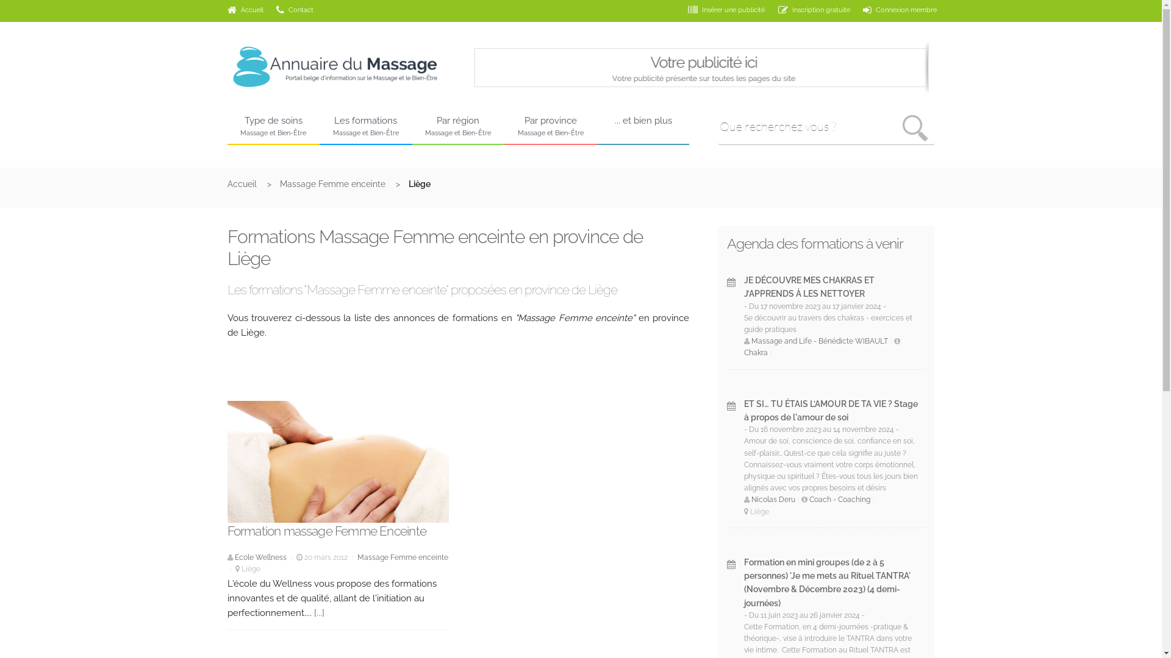  I want to click on Ecole Wellness, so click(260, 557).